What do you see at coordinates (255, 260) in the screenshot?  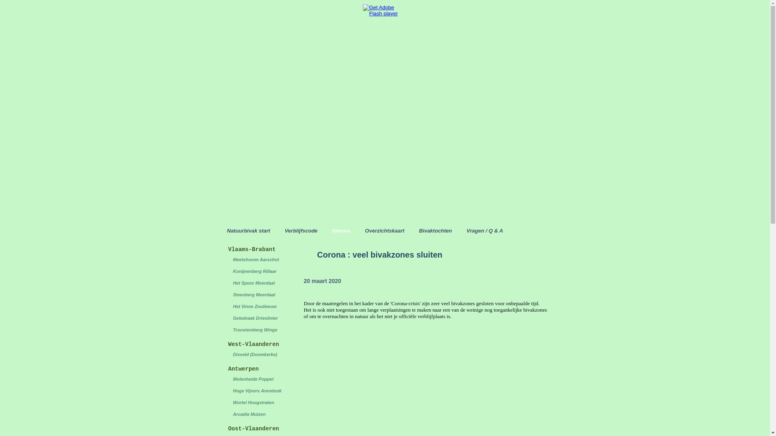 I see `Meetshoven Aarschot` at bounding box center [255, 260].